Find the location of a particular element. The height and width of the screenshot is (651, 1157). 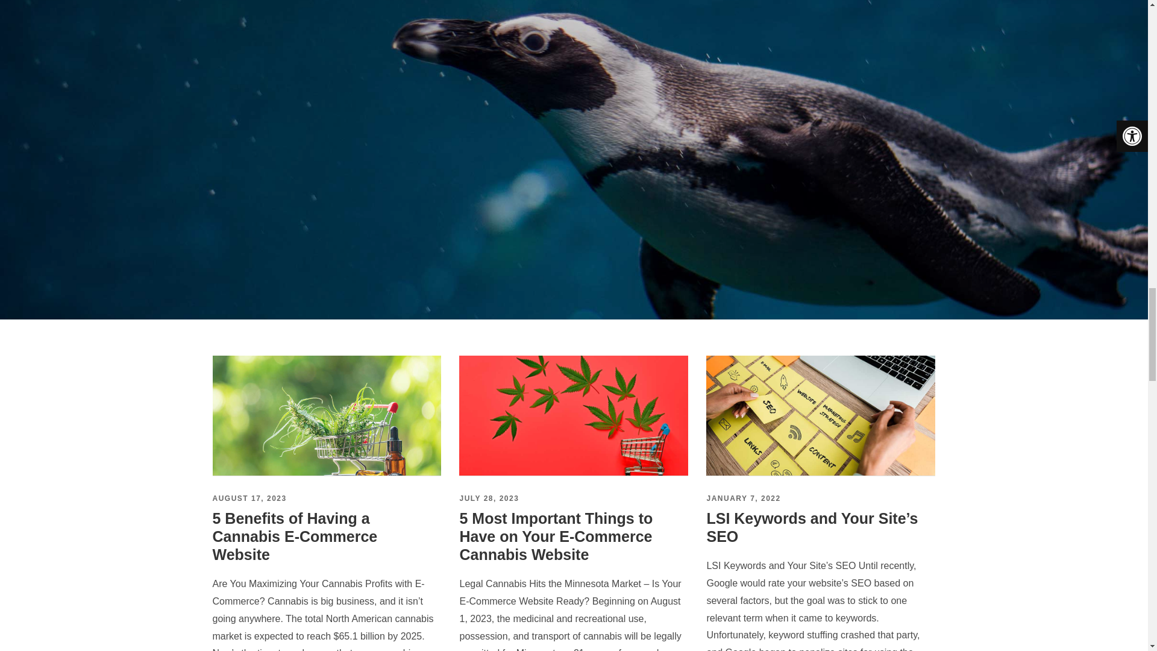

Shopping cart with cannabis leaves is located at coordinates (574, 415).